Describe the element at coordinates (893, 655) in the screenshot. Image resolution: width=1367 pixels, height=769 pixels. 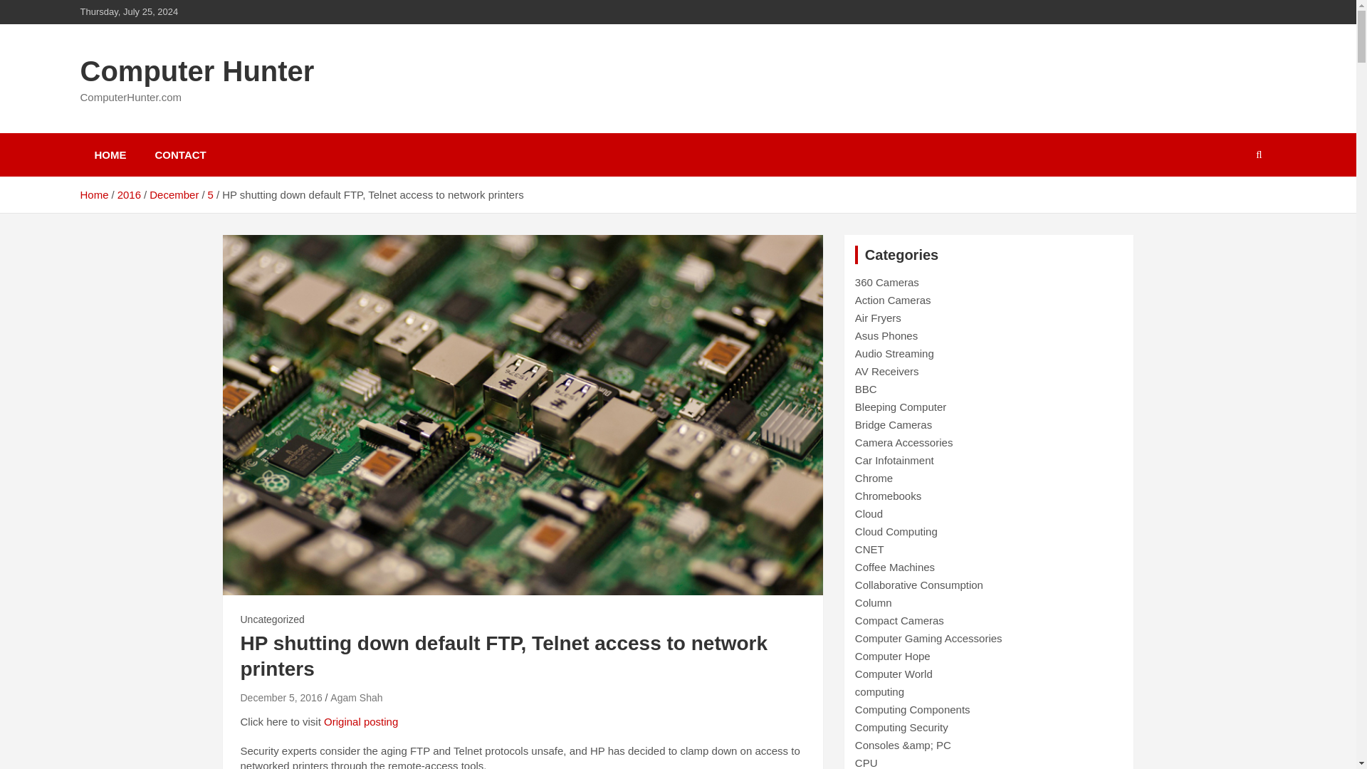
I see `Computer Hope` at that location.